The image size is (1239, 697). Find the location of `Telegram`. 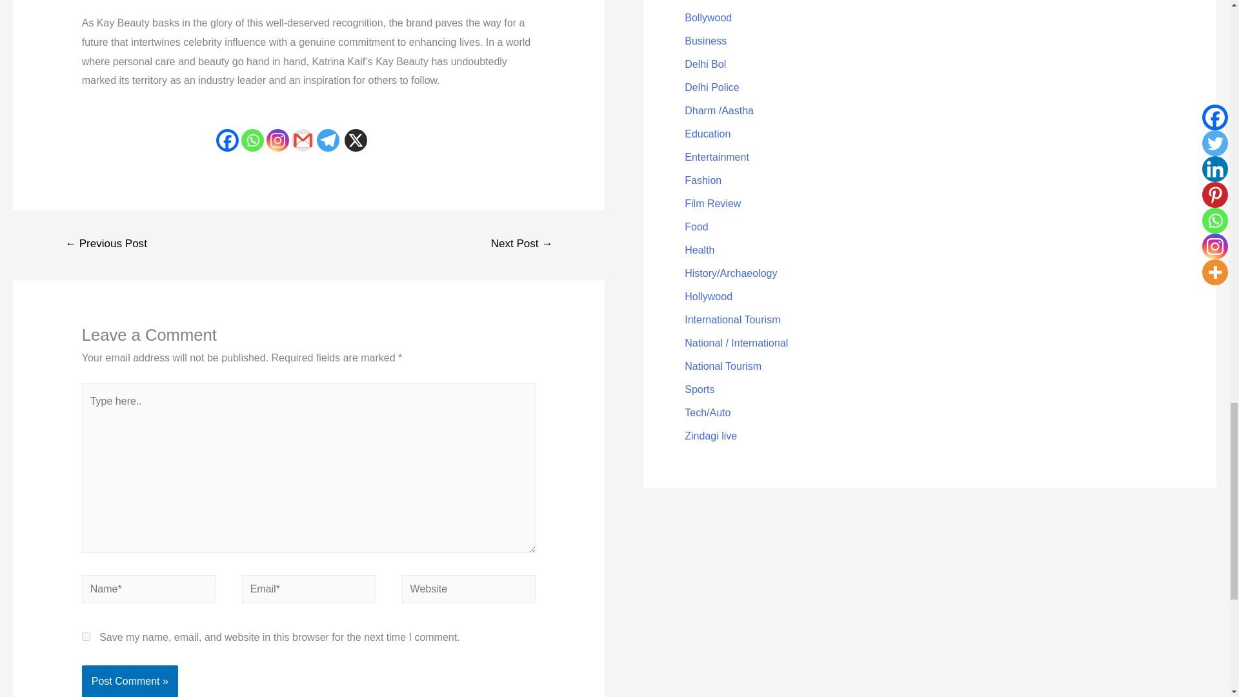

Telegram is located at coordinates (328, 140).